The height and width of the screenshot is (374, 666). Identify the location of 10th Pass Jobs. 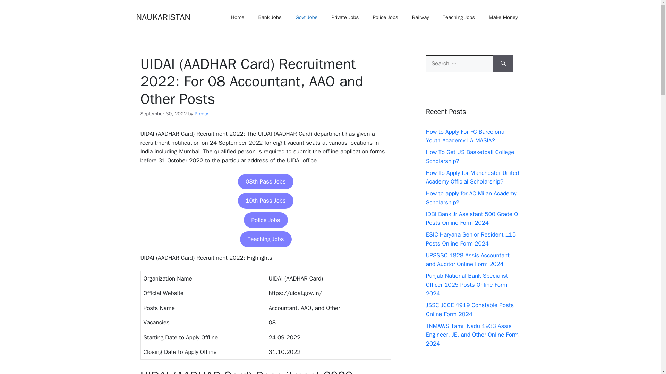
(265, 201).